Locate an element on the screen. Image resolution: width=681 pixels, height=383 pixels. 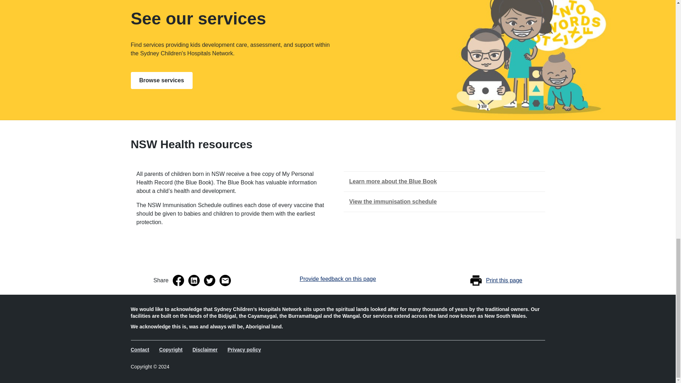
Copyright information is located at coordinates (172, 350).